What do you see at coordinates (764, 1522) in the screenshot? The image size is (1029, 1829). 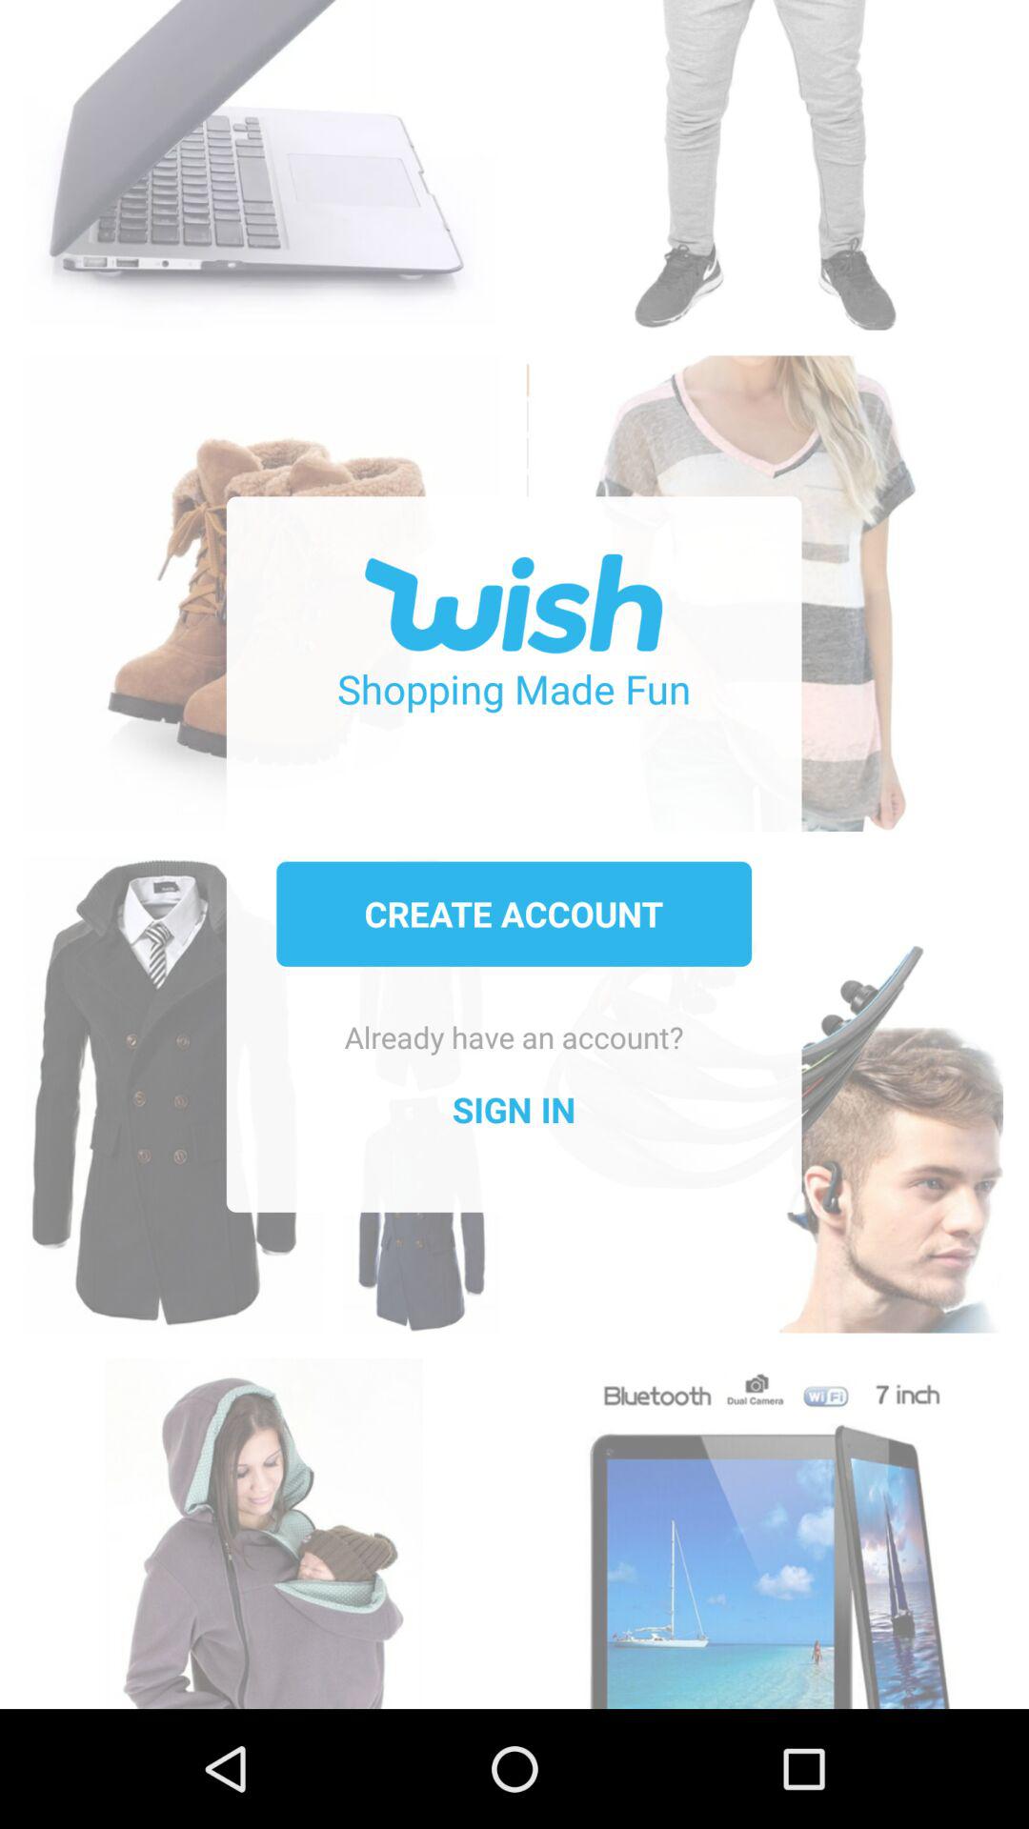 I see `press the item at the bottom right corner` at bounding box center [764, 1522].